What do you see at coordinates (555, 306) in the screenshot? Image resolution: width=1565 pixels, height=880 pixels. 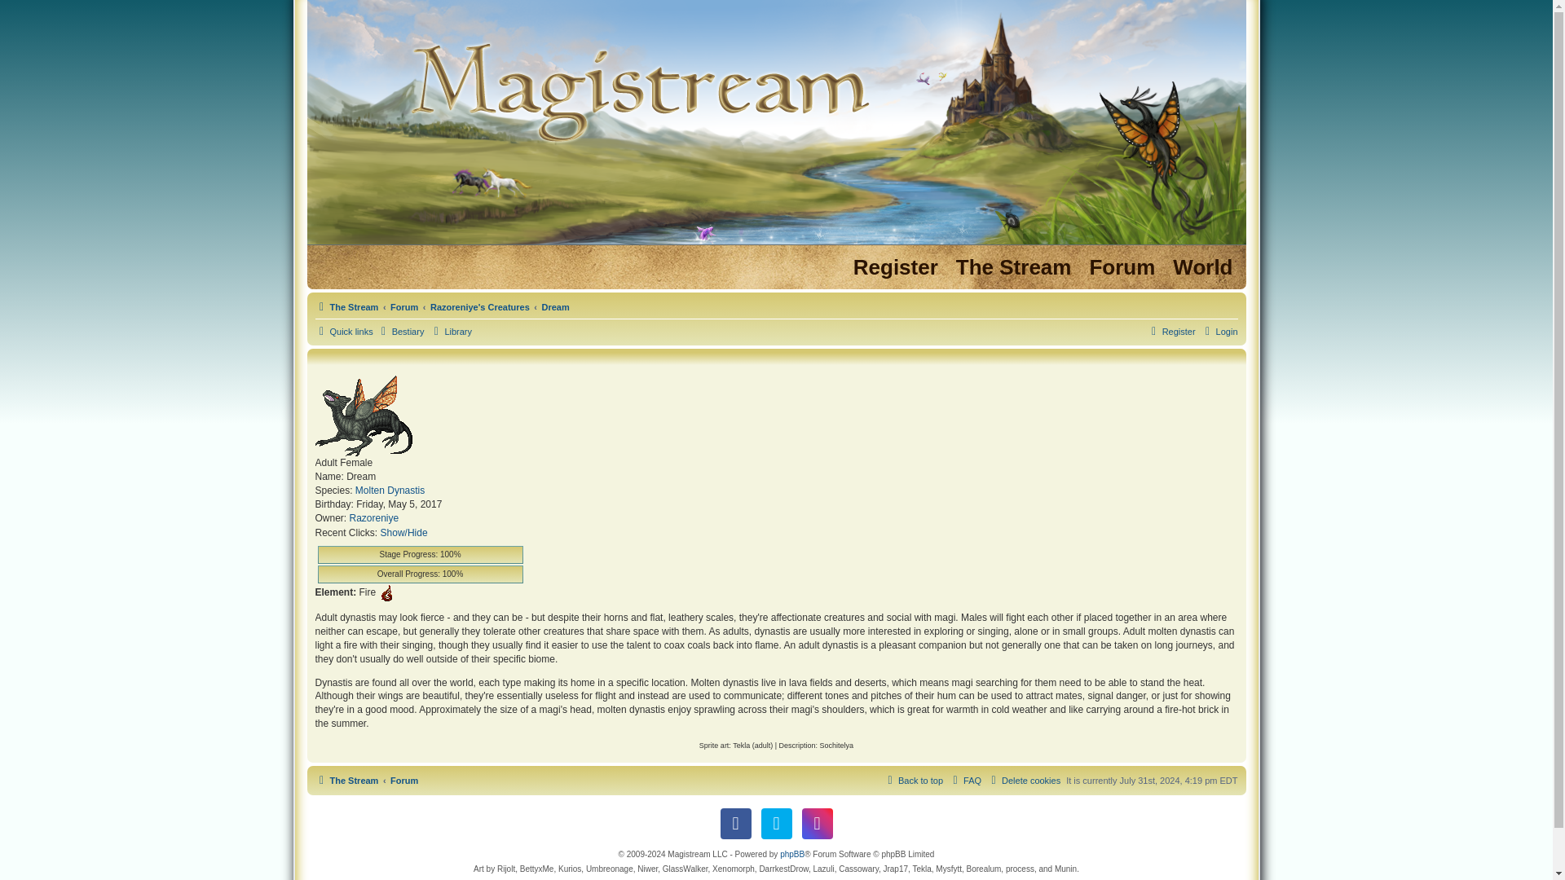 I see `Dream` at bounding box center [555, 306].